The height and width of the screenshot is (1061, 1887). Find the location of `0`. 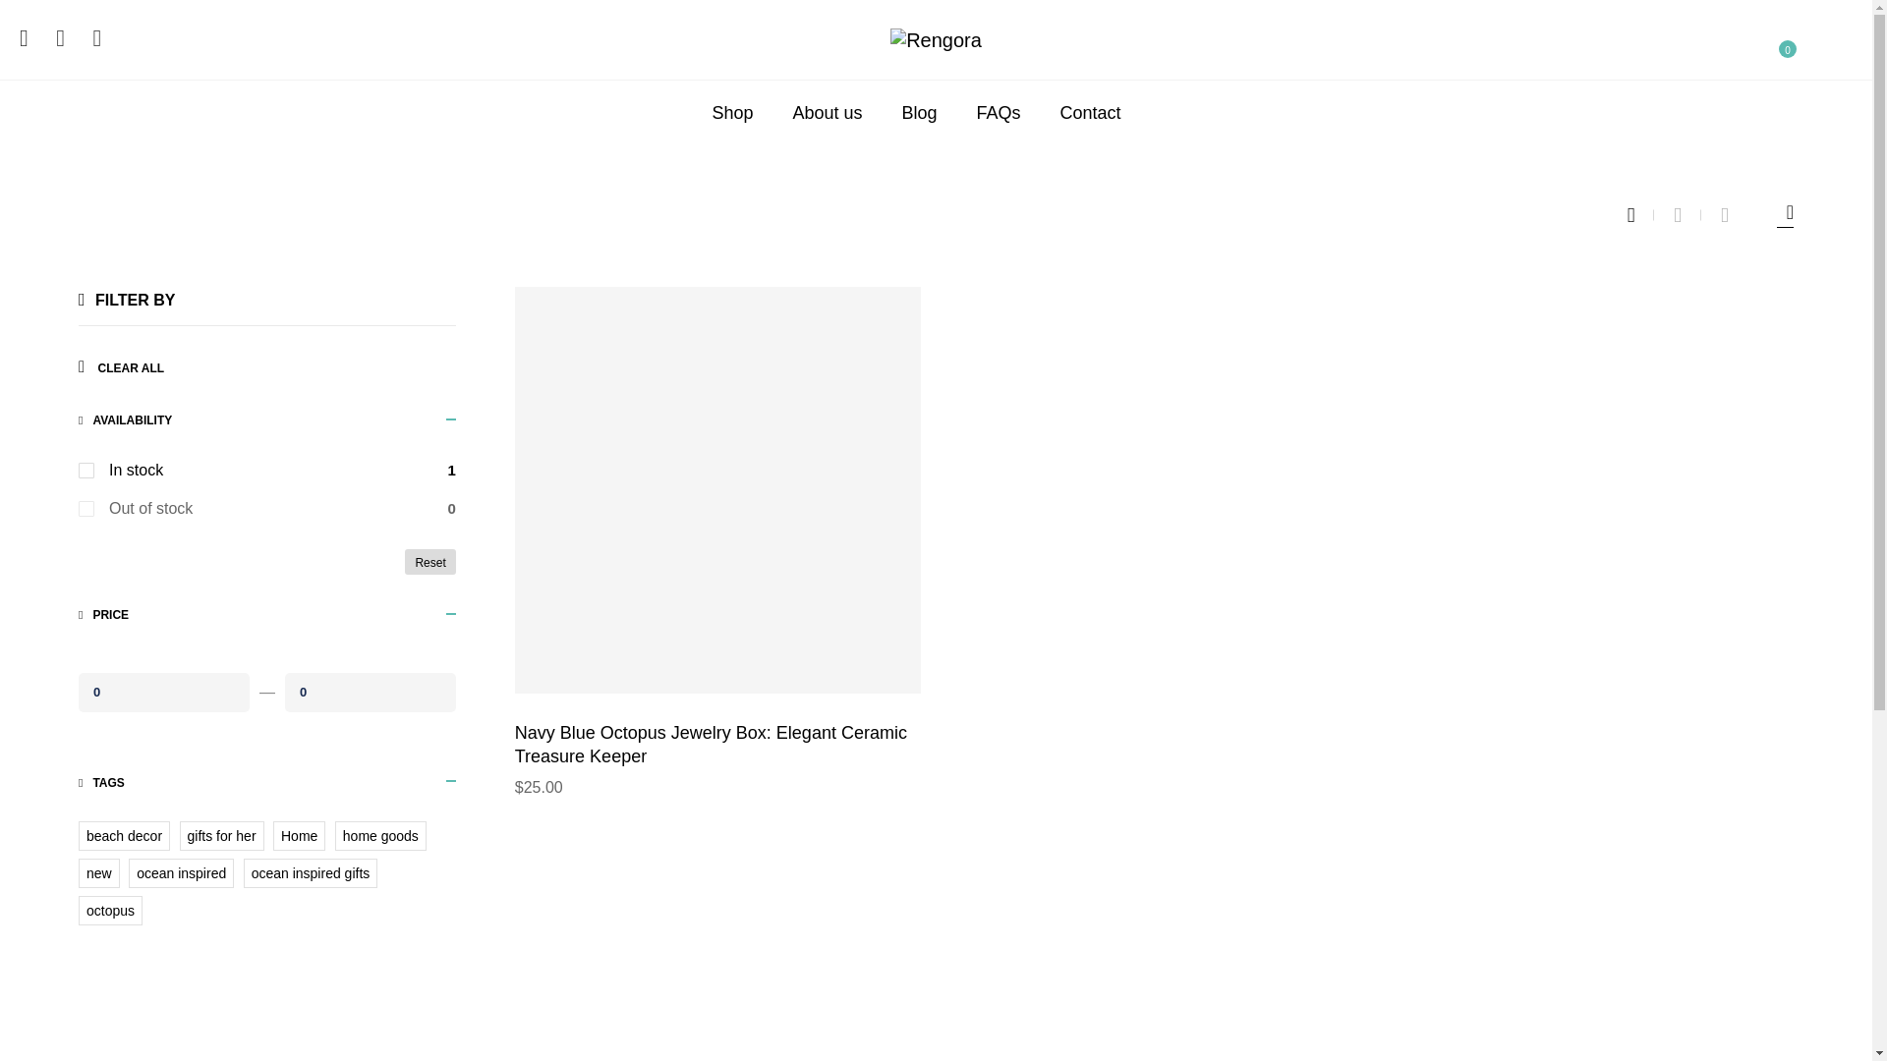

0 is located at coordinates (163, 691).